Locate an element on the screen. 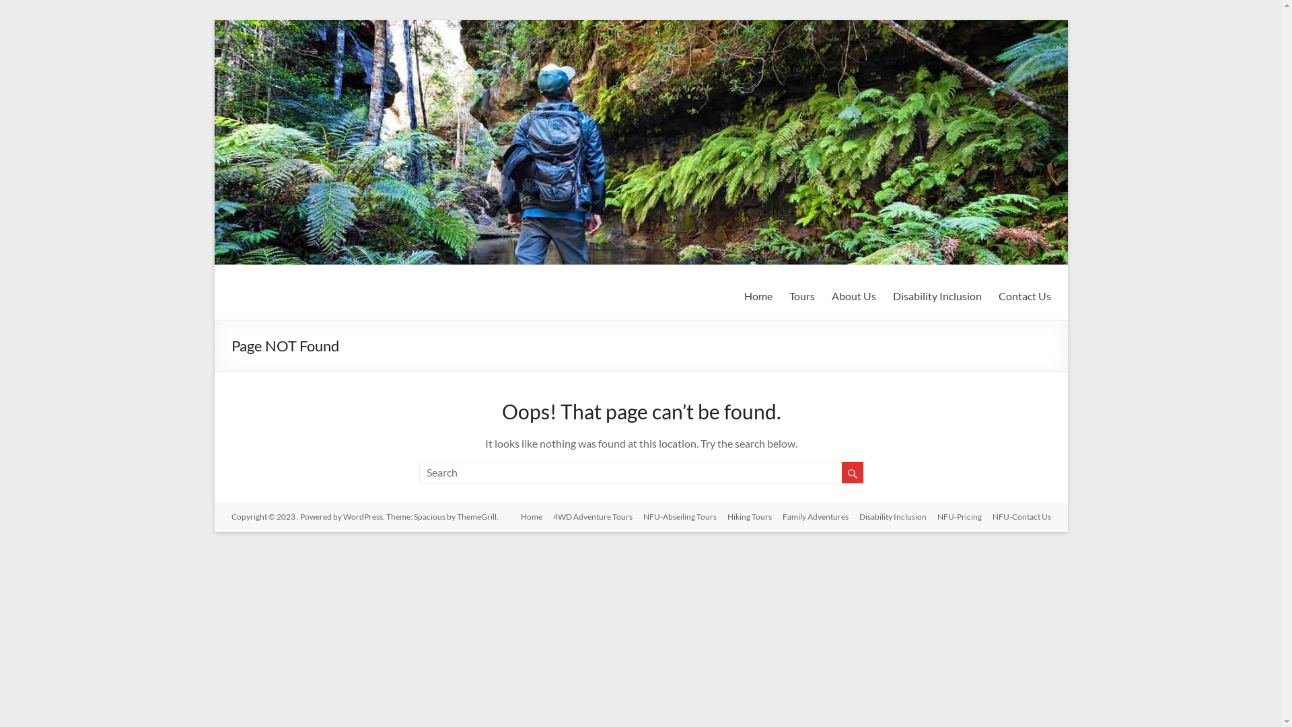  NFU-Pricing is located at coordinates (954, 518).